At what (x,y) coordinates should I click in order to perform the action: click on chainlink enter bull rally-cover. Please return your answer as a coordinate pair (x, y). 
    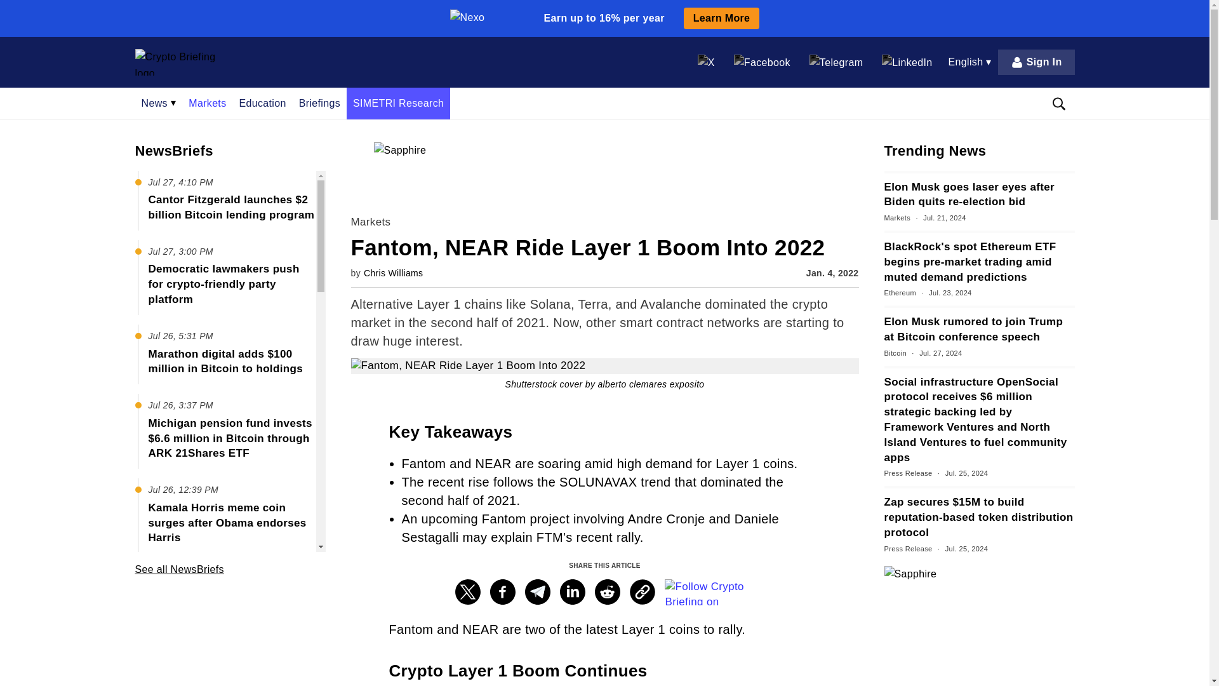
    Looking at the image, I should click on (604, 366).